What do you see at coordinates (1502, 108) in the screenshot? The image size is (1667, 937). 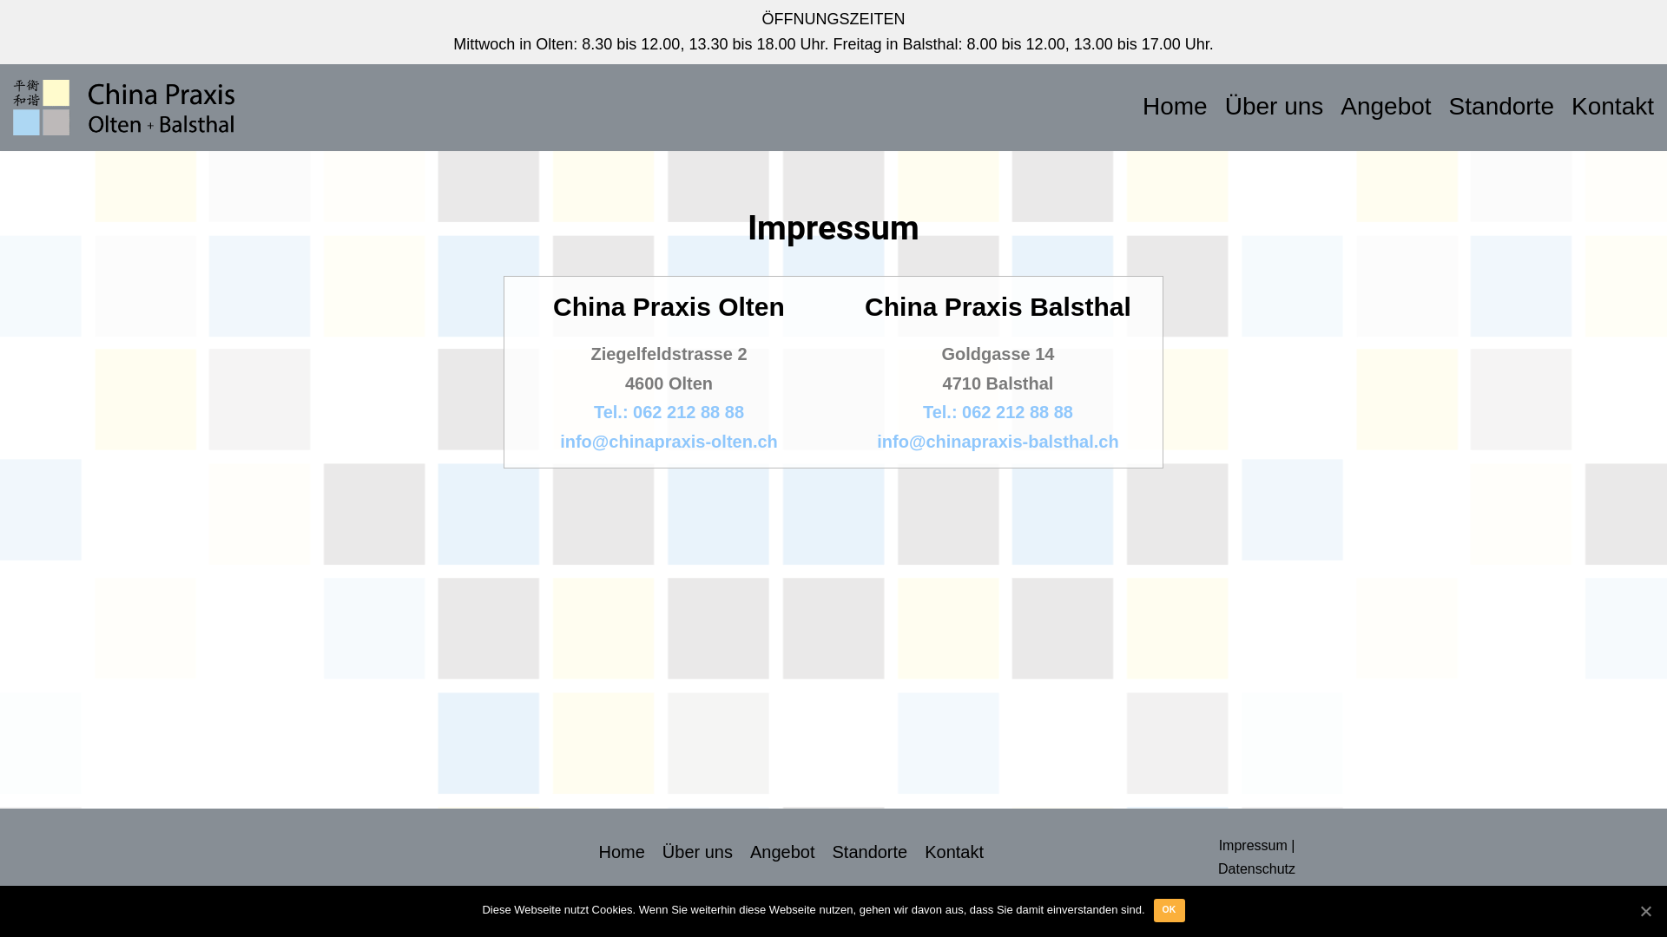 I see `Standorte` at bounding box center [1502, 108].